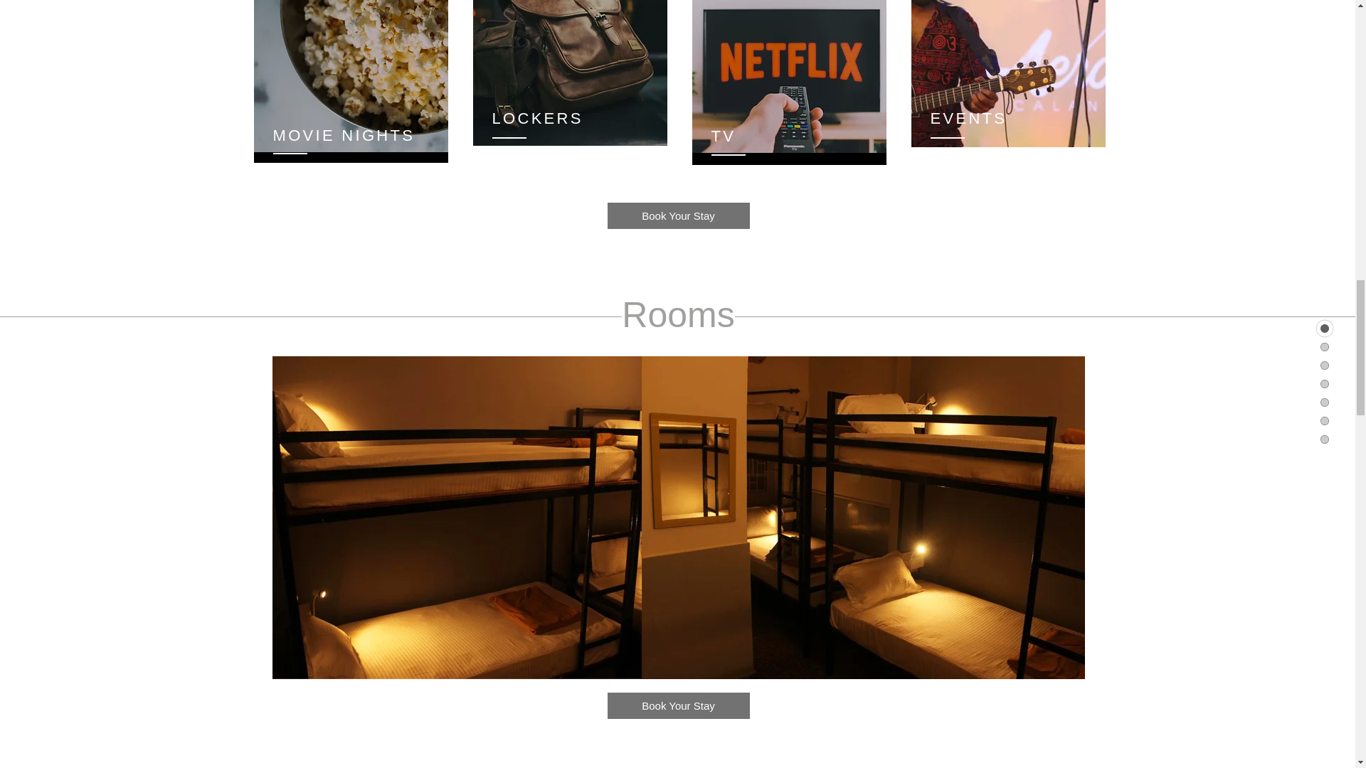 The height and width of the screenshot is (768, 1366). Describe the element at coordinates (679, 705) in the screenshot. I see `Book Your Stay` at that location.